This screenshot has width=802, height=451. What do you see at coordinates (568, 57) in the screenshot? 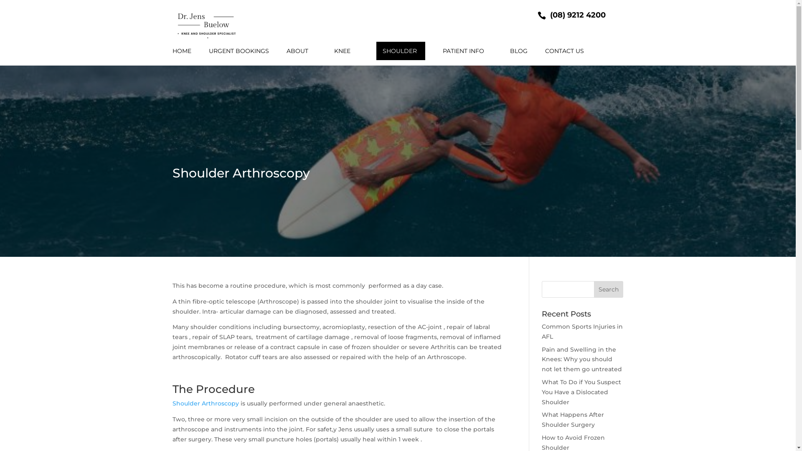
I see `CONTACT US` at bounding box center [568, 57].